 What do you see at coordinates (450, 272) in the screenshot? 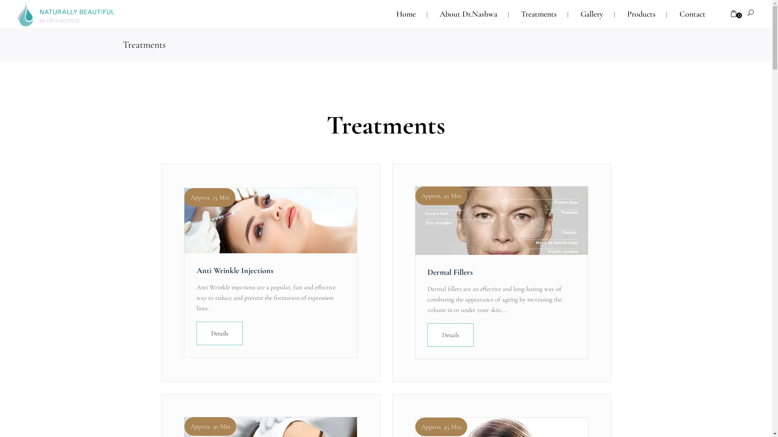
I see `Dermal Fillers` at bounding box center [450, 272].